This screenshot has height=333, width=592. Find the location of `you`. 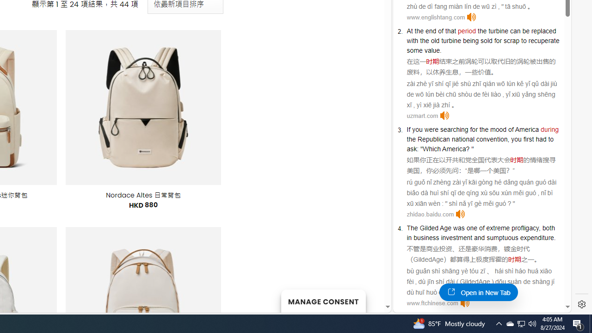

you is located at coordinates (516, 139).